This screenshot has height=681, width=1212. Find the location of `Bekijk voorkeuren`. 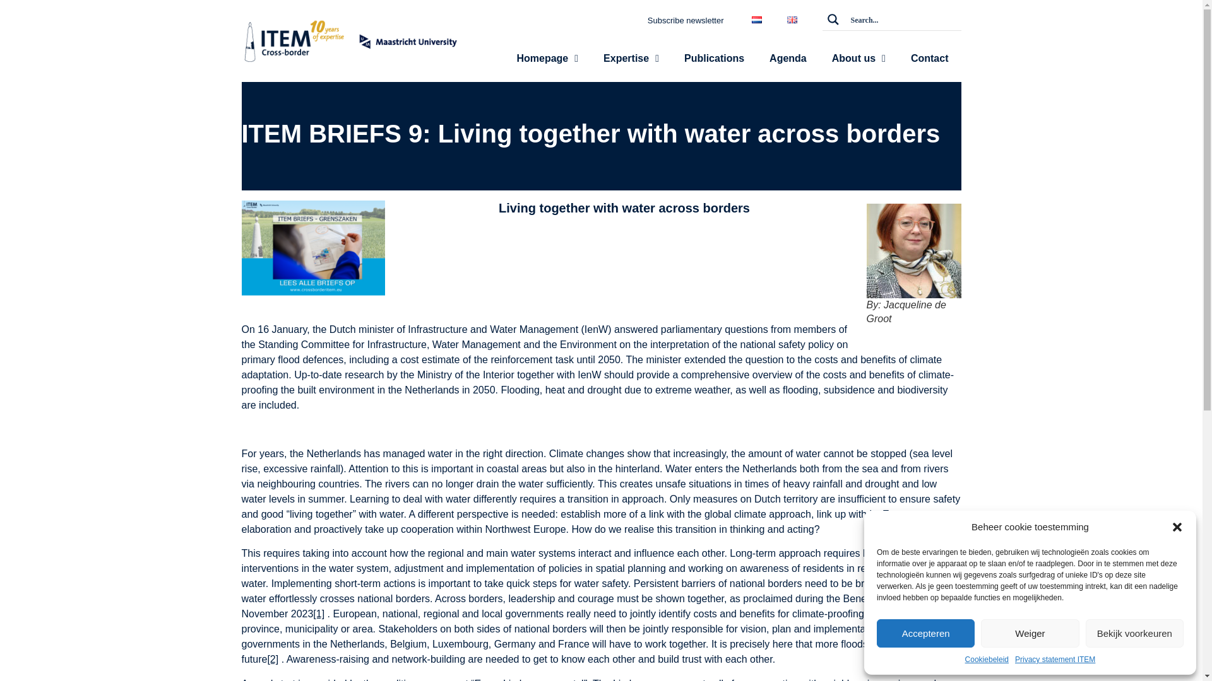

Bekijk voorkeuren is located at coordinates (1135, 633).